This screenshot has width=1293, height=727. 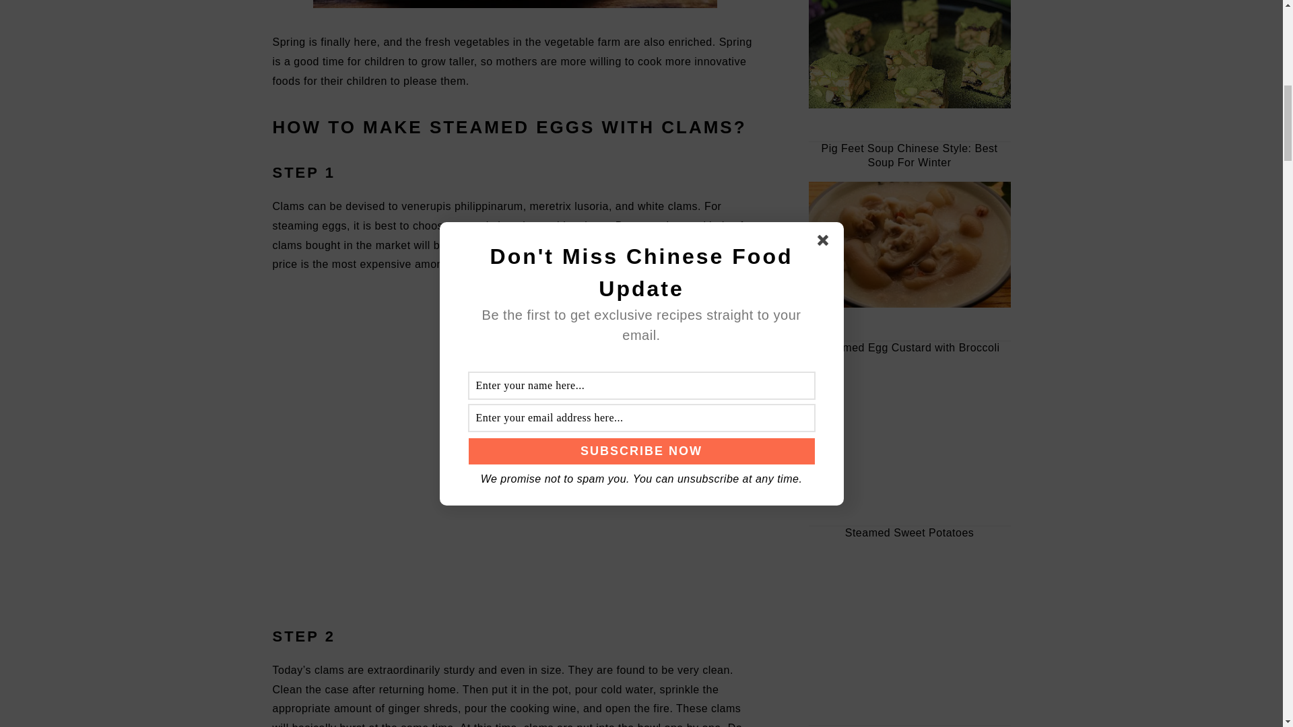 What do you see at coordinates (909, 430) in the screenshot?
I see `Steamed Egg Custard with Broccoli` at bounding box center [909, 430].